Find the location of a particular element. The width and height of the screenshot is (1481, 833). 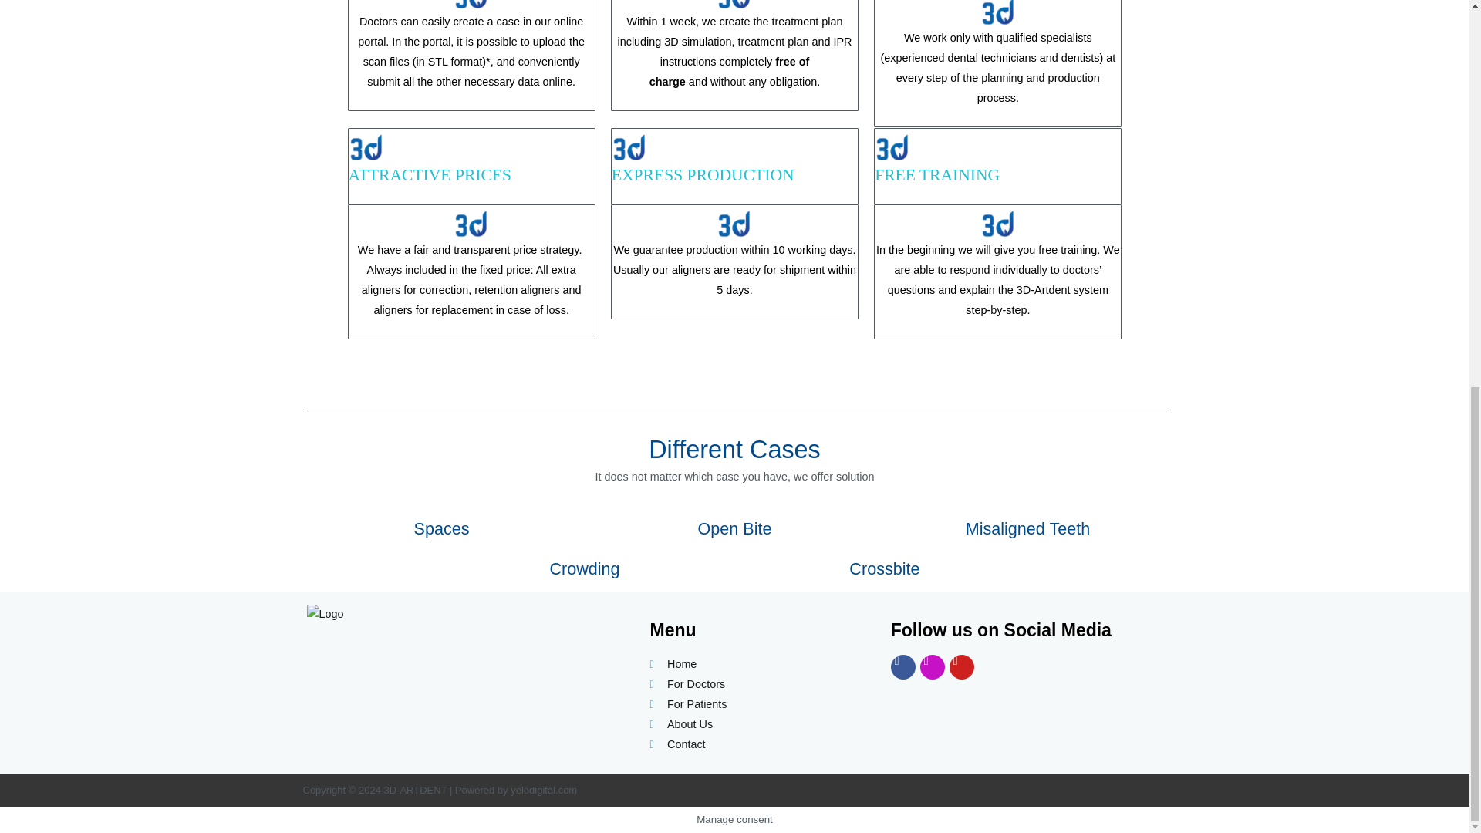

For Patients is located at coordinates (757, 704).